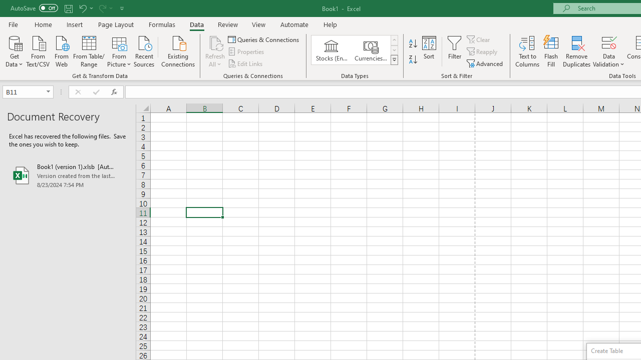 This screenshot has height=360, width=641. Describe the element at coordinates (413, 60) in the screenshot. I see `Sort Z to A` at that location.